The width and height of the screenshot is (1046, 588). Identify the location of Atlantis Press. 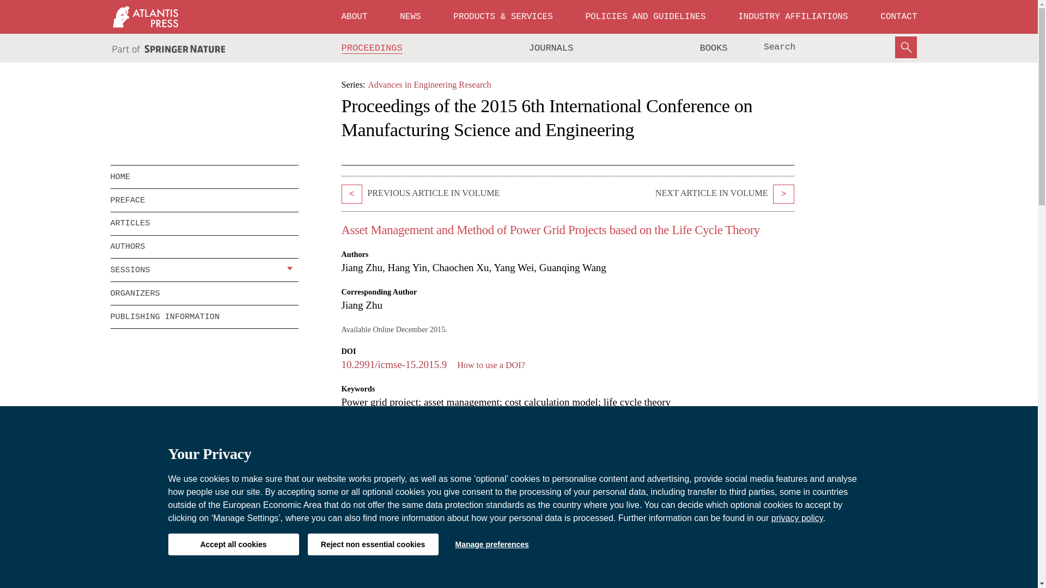
(145, 16).